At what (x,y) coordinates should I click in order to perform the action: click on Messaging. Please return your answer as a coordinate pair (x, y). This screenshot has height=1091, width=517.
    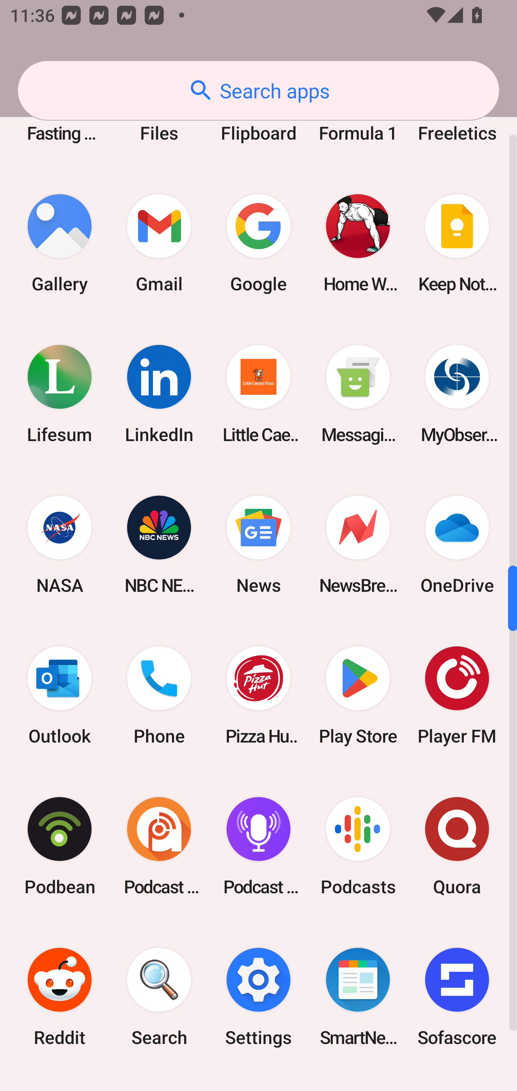
    Looking at the image, I should click on (358, 394).